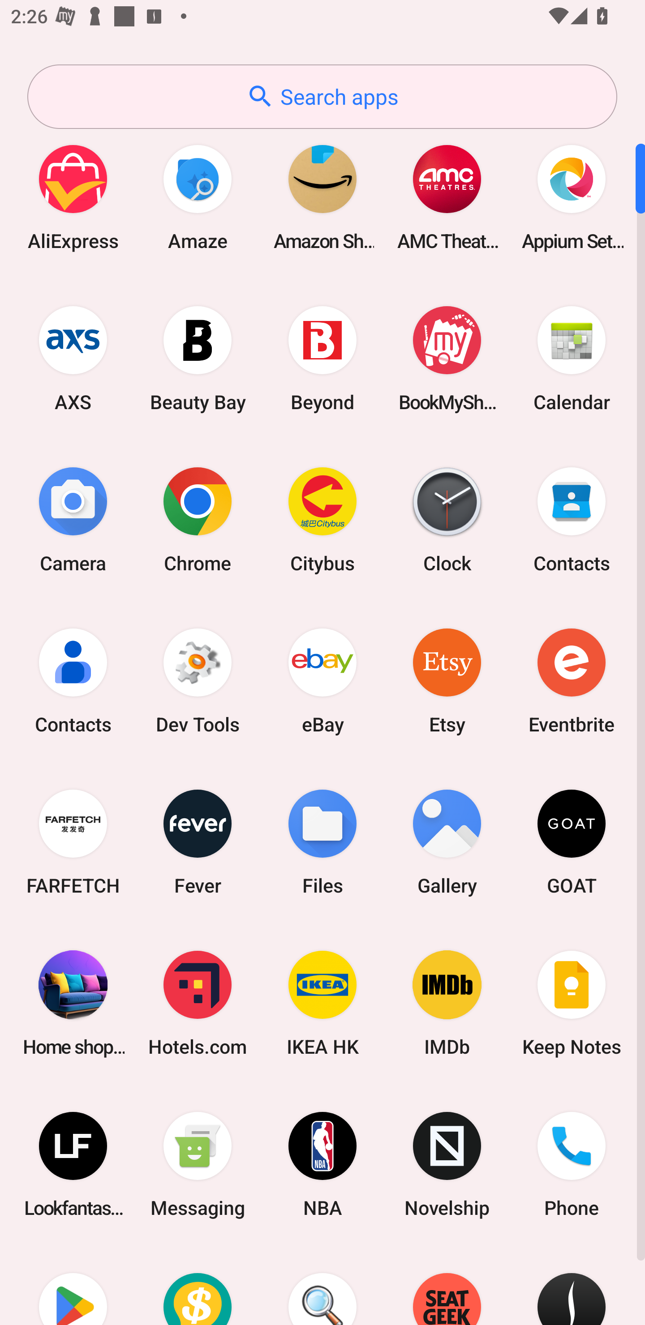 Image resolution: width=645 pixels, height=1325 pixels. I want to click on Phone, so click(572, 1165).